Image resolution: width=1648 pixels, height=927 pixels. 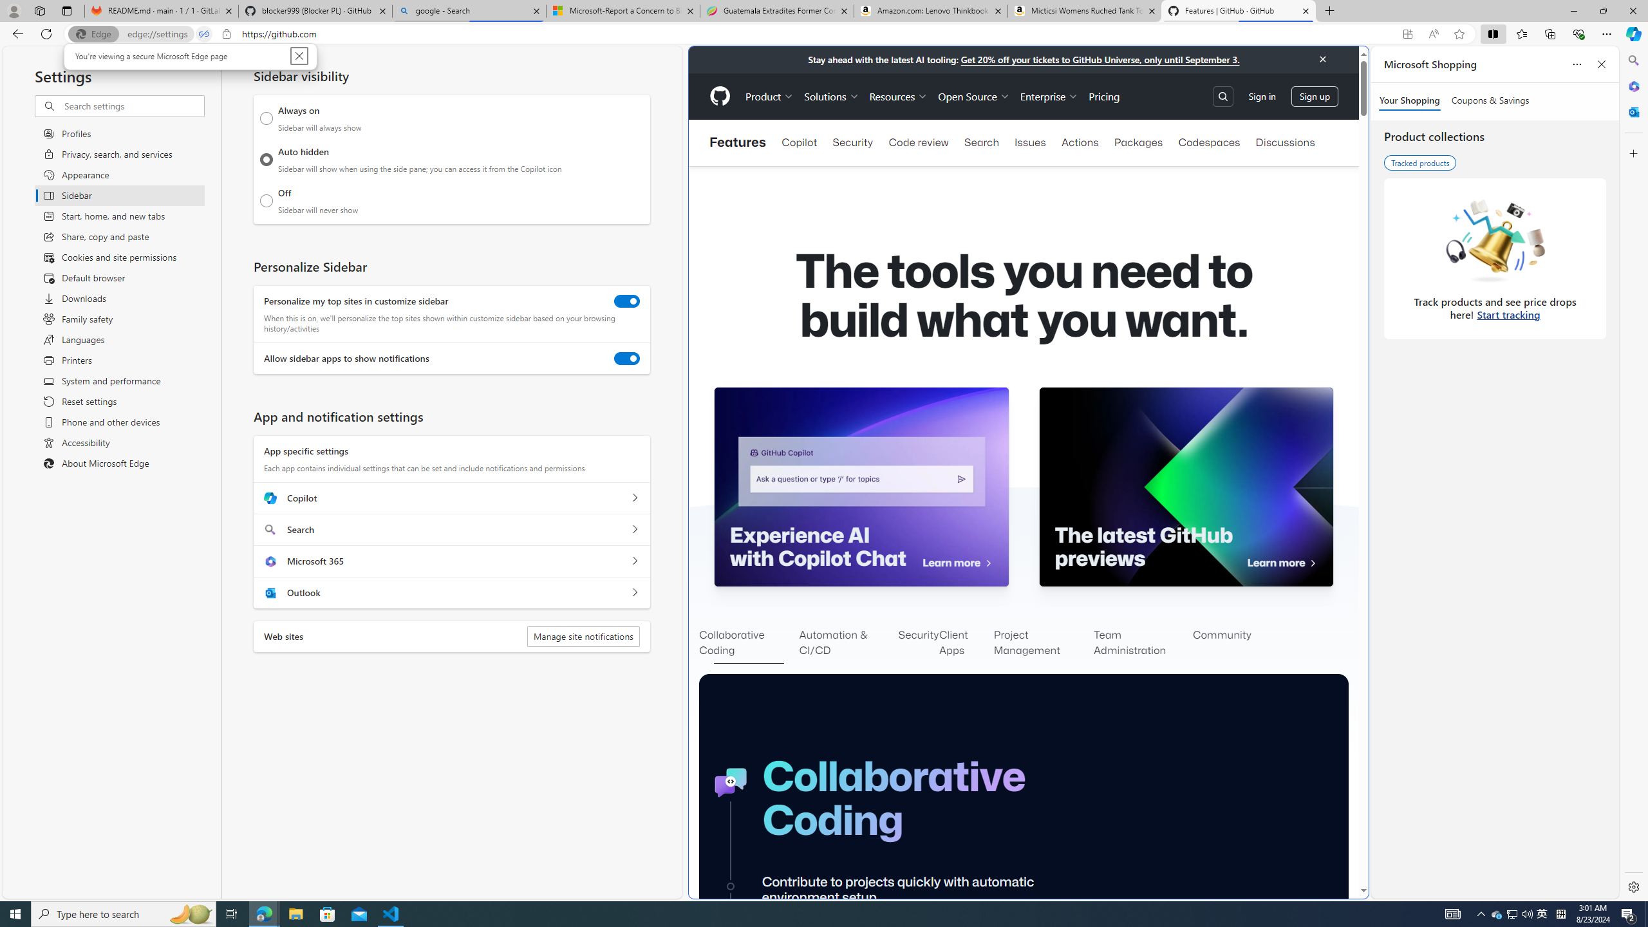 What do you see at coordinates (848, 644) in the screenshot?
I see `Automation & CI/CD` at bounding box center [848, 644].